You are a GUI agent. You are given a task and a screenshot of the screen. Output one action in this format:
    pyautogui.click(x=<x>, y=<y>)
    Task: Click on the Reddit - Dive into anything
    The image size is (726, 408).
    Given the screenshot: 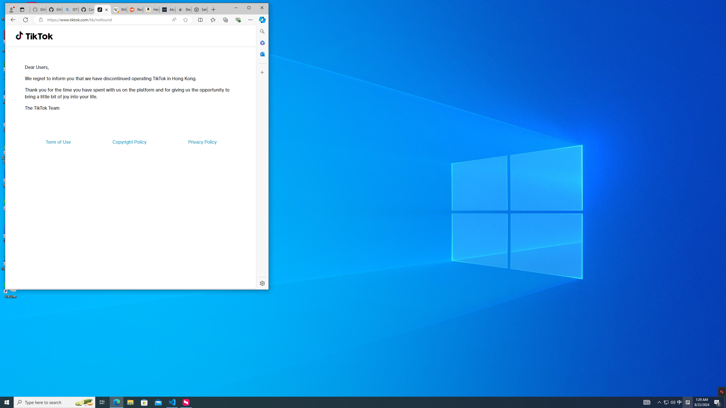 What is the action you would take?
    pyautogui.click(x=134, y=10)
    